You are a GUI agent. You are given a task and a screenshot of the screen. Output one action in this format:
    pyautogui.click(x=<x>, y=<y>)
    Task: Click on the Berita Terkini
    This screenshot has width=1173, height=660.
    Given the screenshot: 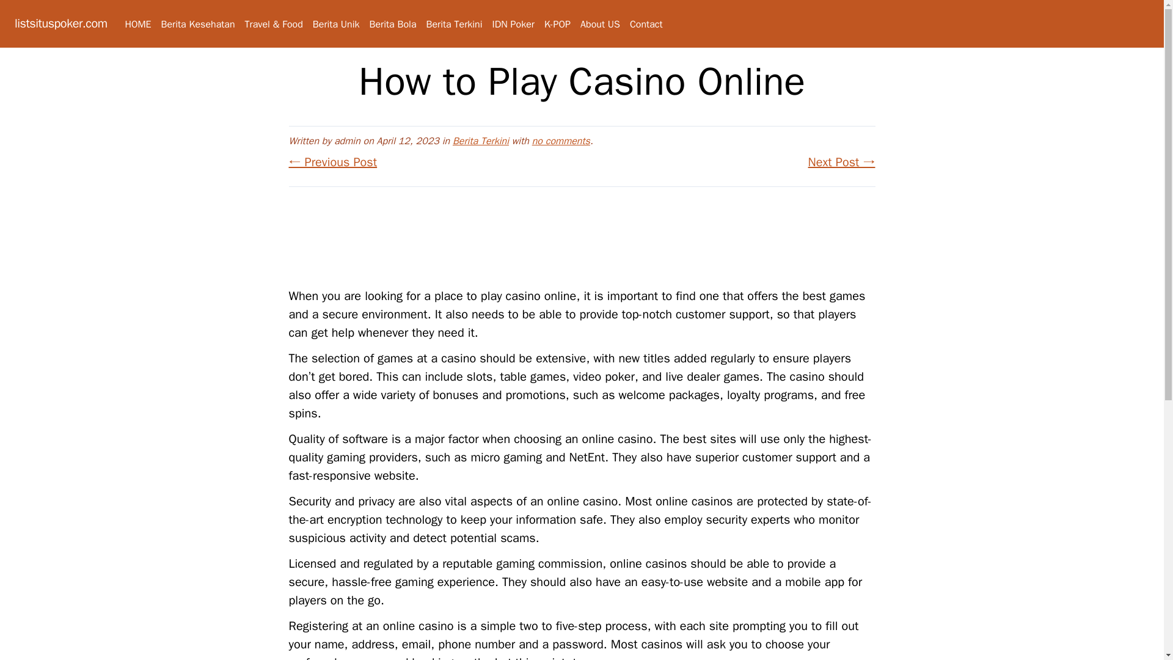 What is the action you would take?
    pyautogui.click(x=481, y=141)
    